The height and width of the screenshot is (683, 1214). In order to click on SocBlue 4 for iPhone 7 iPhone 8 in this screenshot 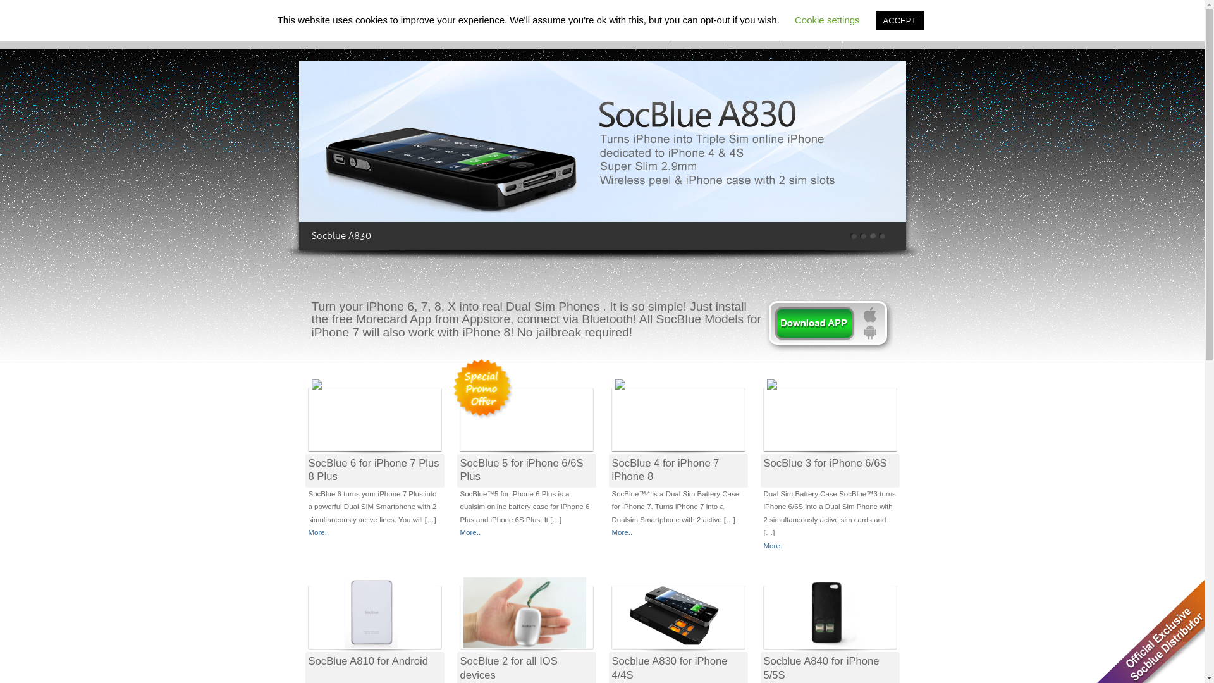, I will do `click(620, 393)`.